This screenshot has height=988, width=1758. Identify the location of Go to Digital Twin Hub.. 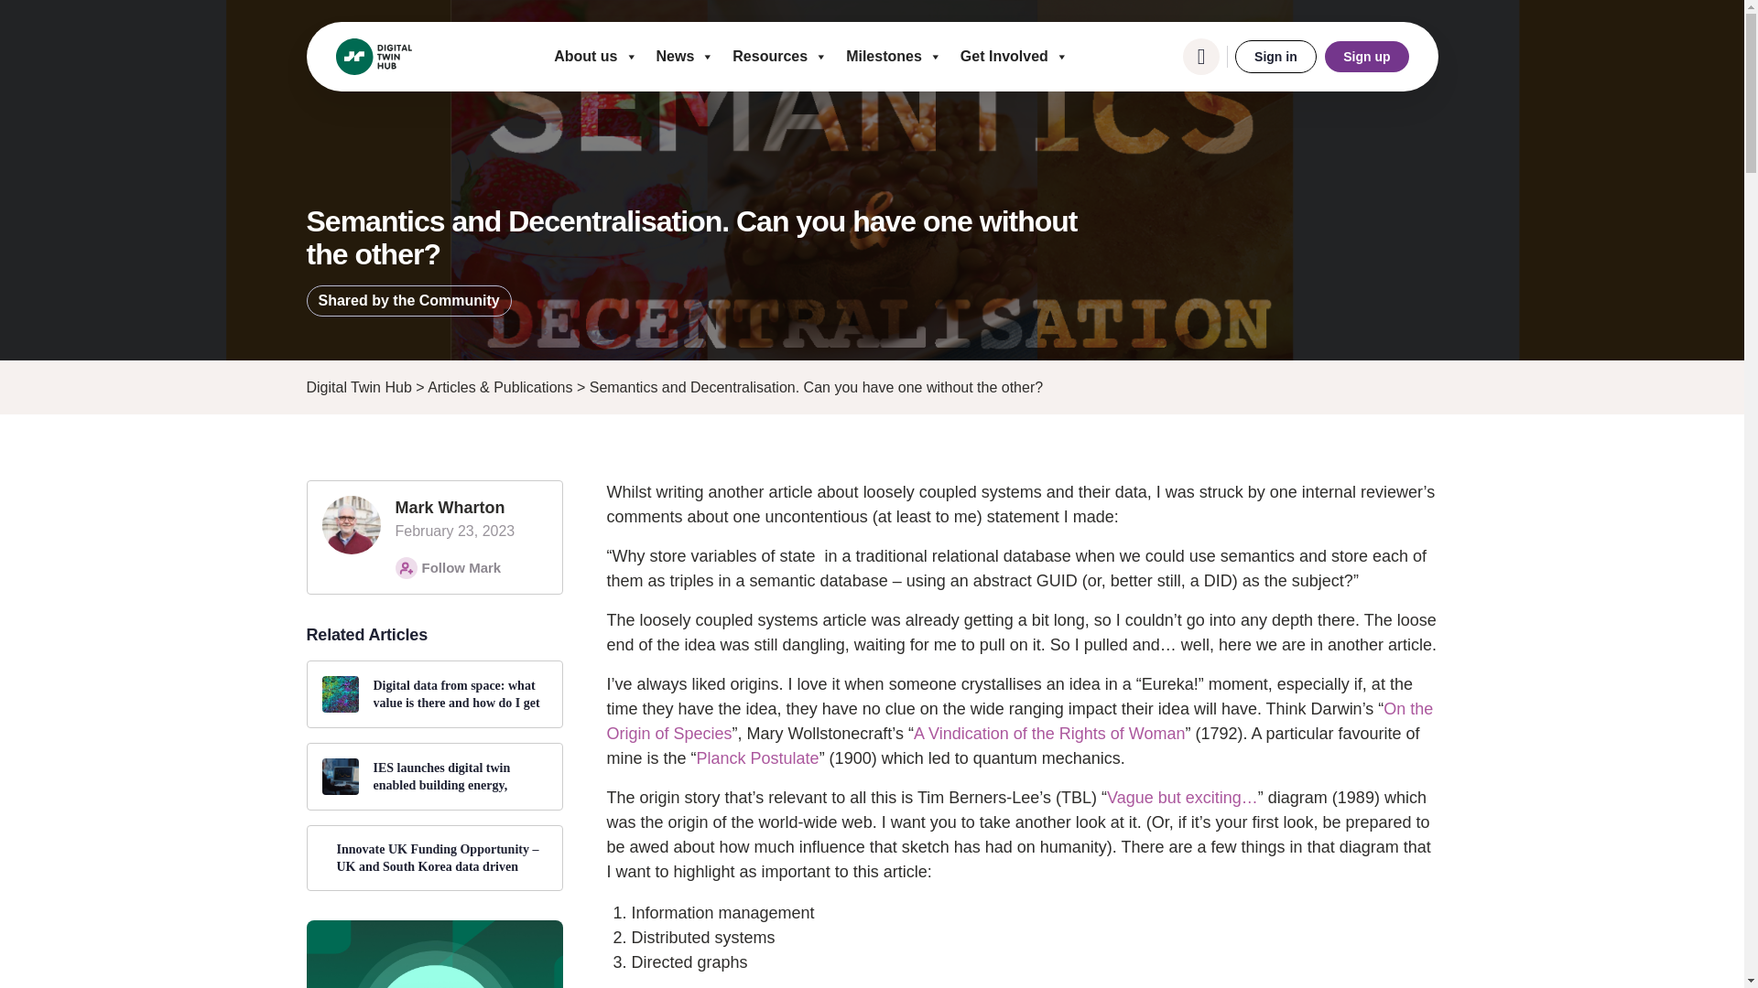
(359, 387).